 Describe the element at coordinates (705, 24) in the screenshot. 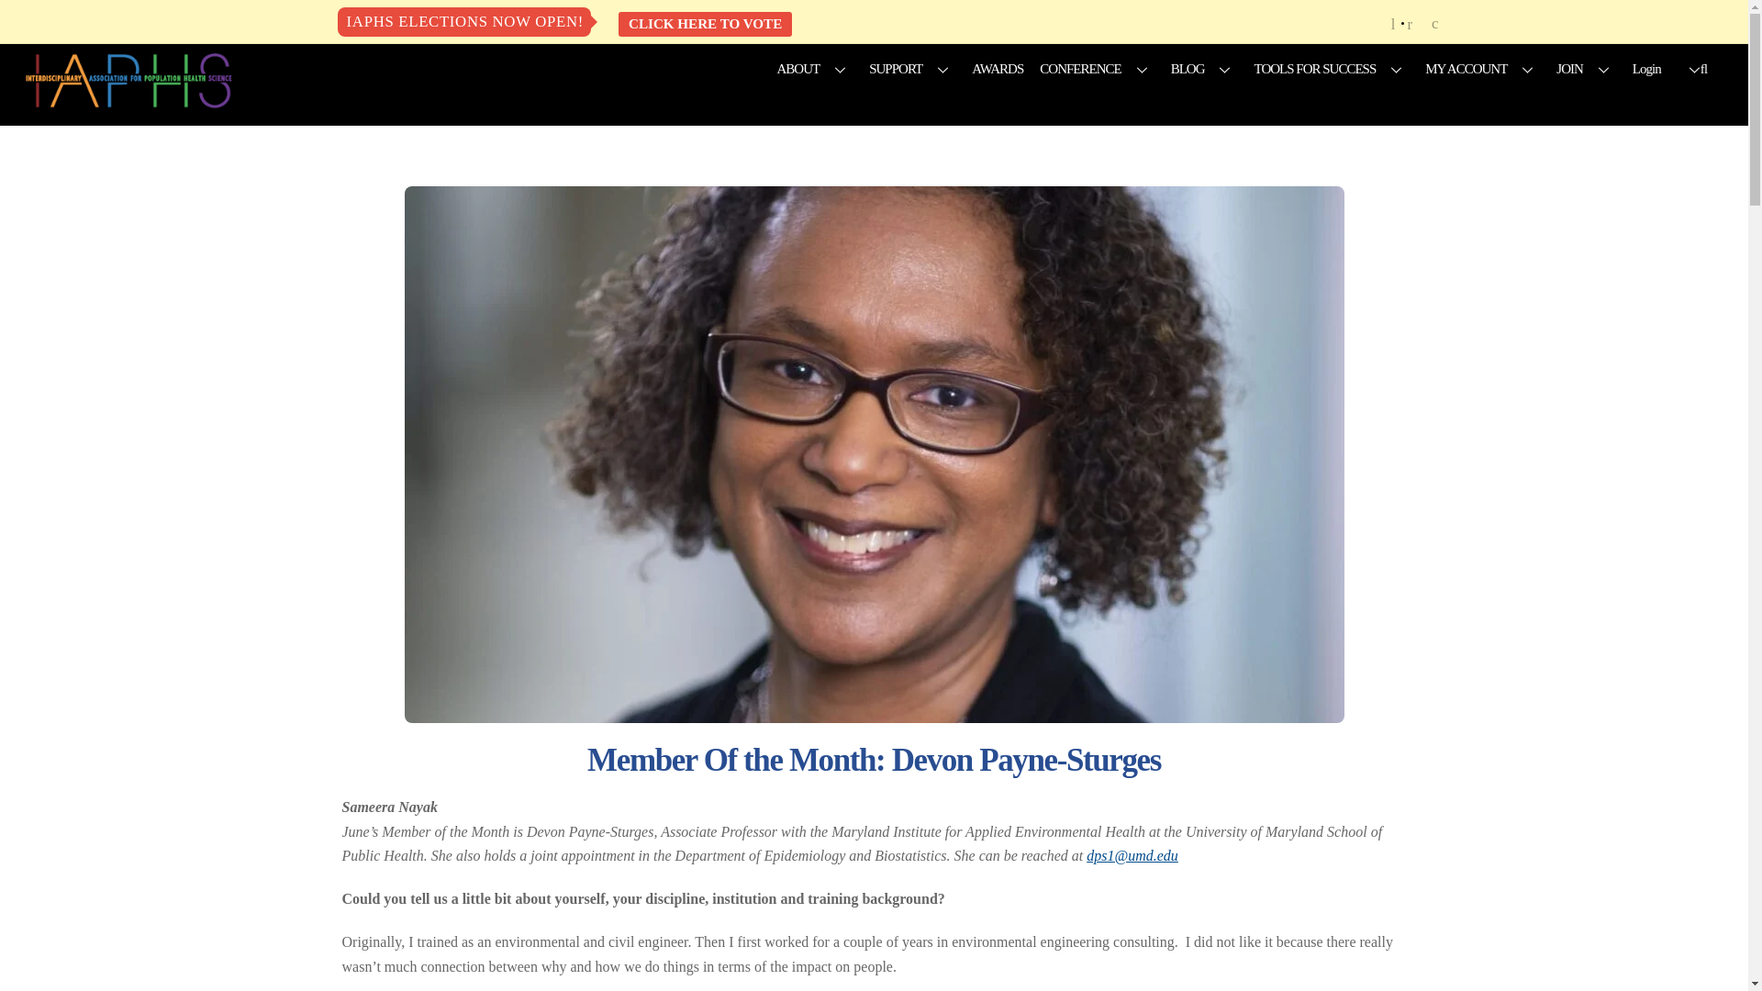

I see `CLICK HERE TO VOTE` at that location.